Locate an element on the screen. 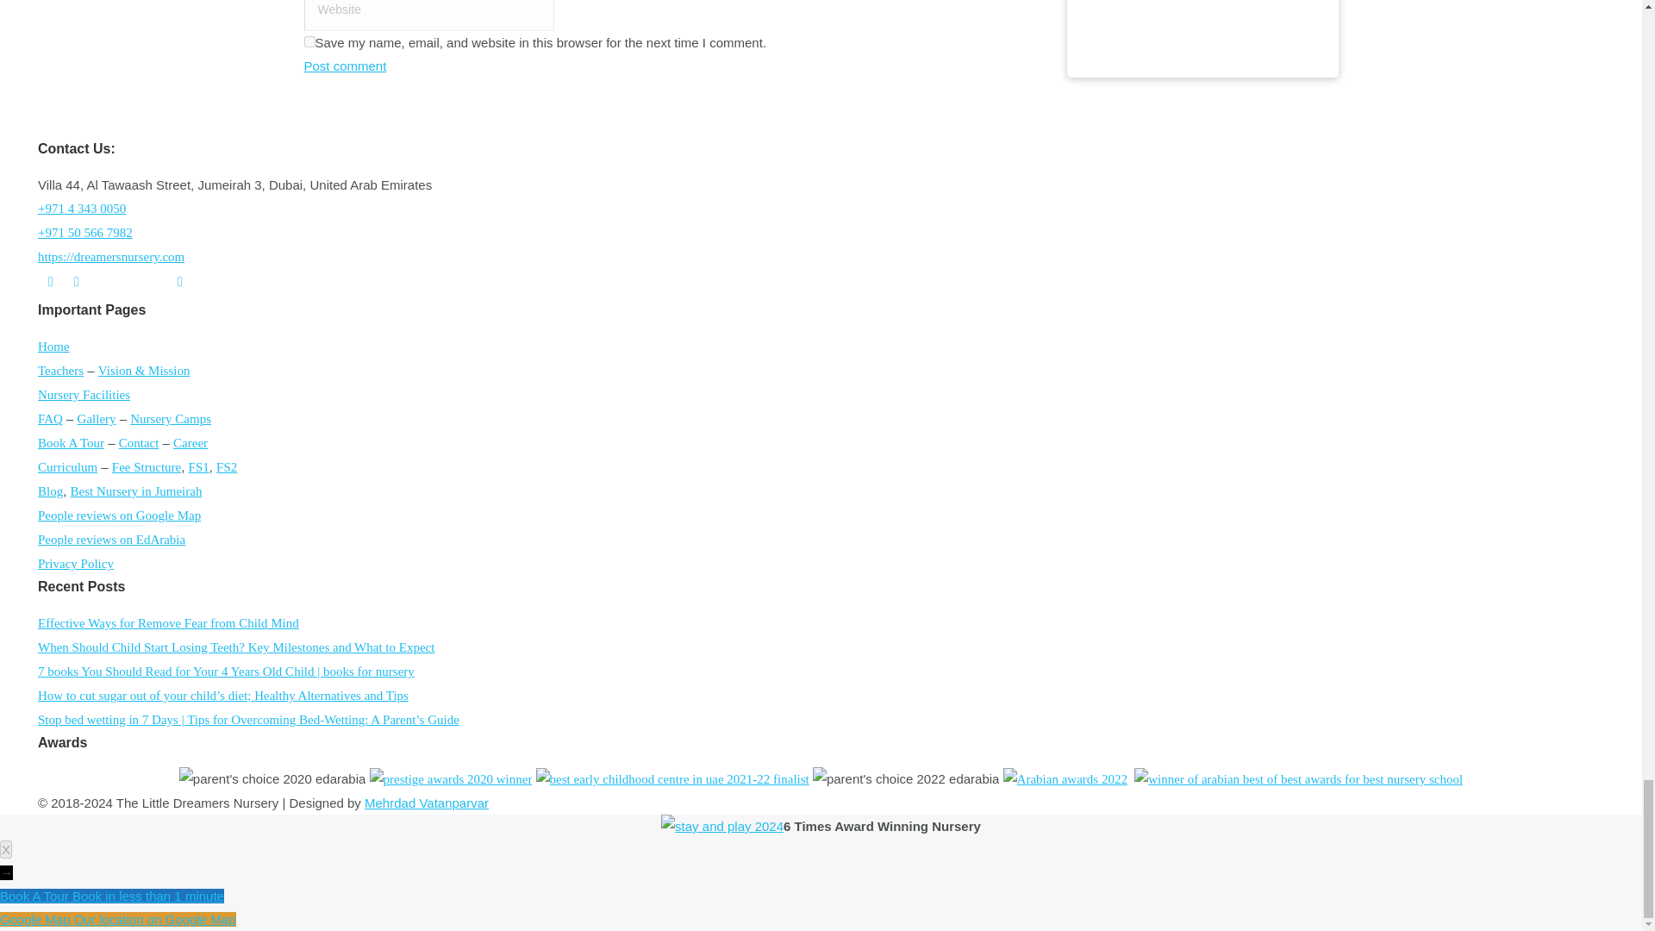  The Little Dreamers Nursery is located at coordinates (110, 257).